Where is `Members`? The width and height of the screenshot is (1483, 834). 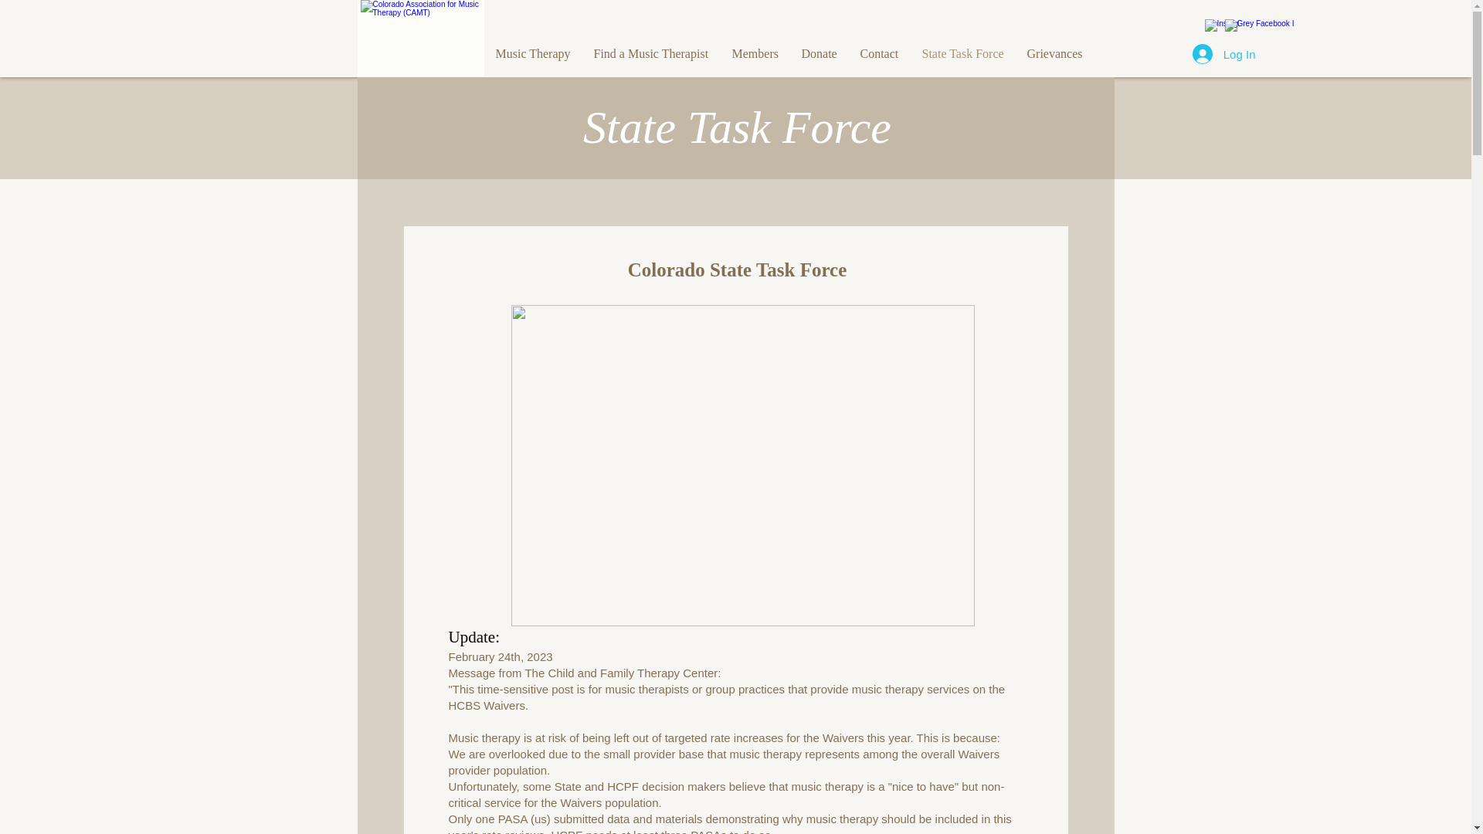 Members is located at coordinates (754, 54).